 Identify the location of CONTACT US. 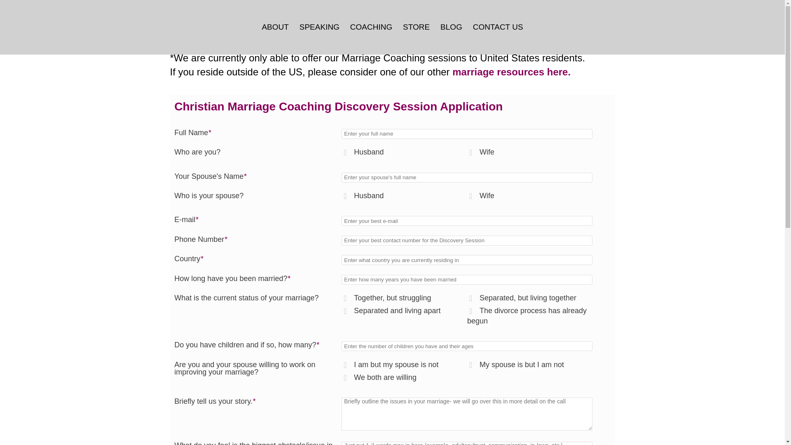
(498, 39).